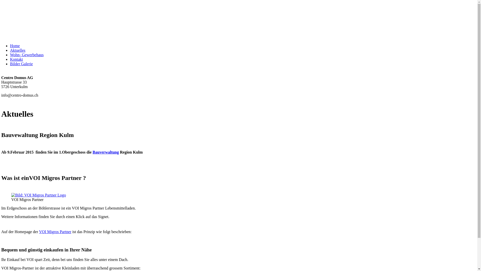  I want to click on Kontakt, so click(17, 59).